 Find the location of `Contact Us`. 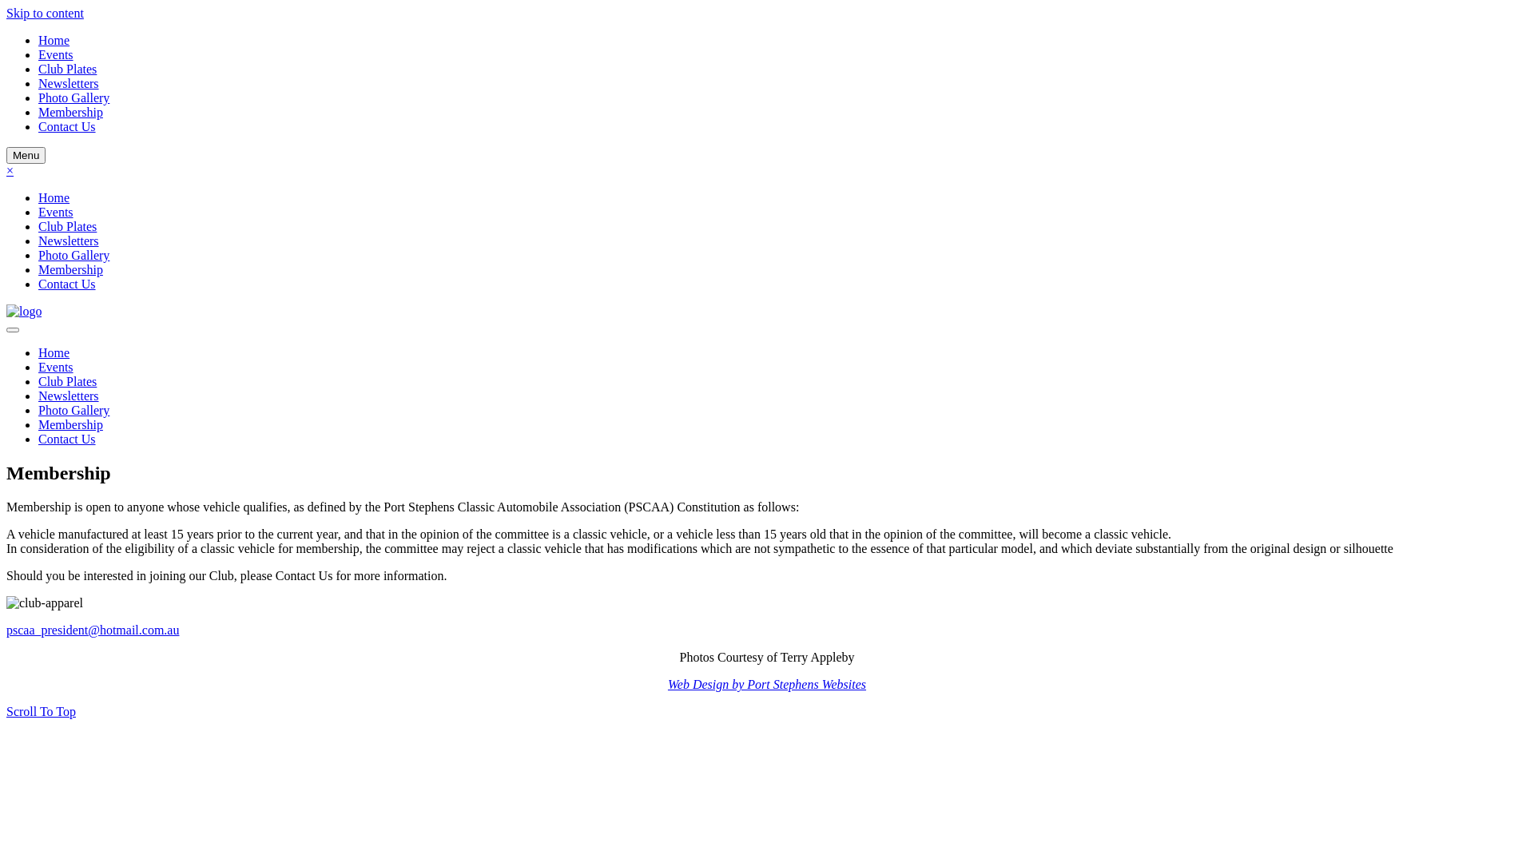

Contact Us is located at coordinates (67, 439).